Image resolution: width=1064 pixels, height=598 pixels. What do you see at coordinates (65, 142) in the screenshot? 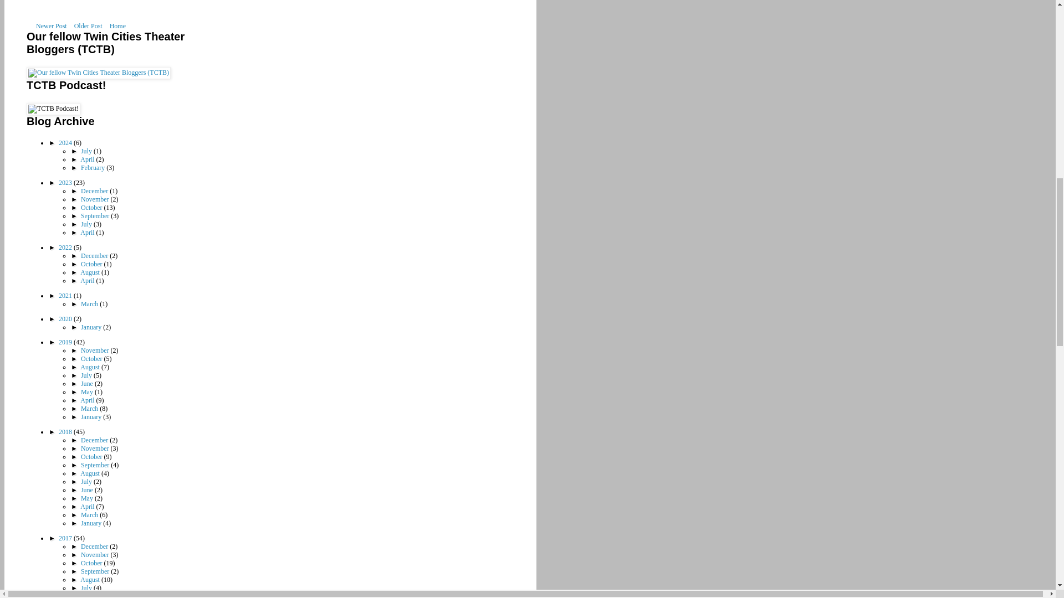
I see `2024` at bounding box center [65, 142].